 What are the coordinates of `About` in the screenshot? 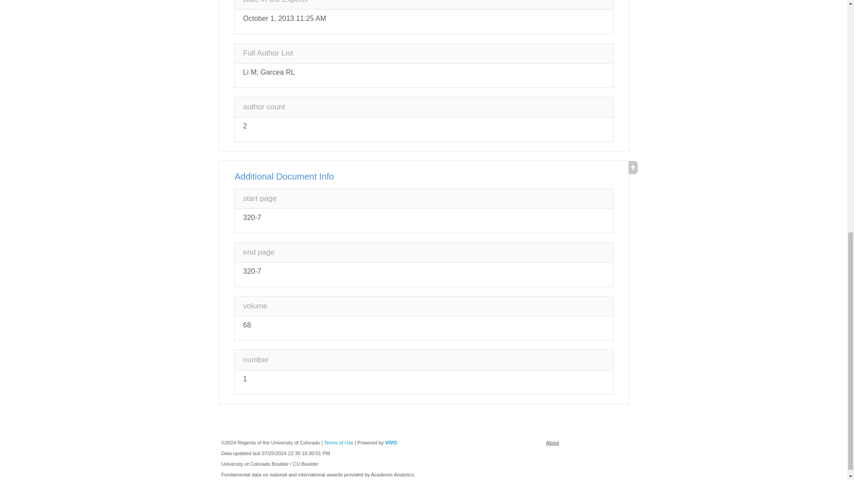 It's located at (552, 443).